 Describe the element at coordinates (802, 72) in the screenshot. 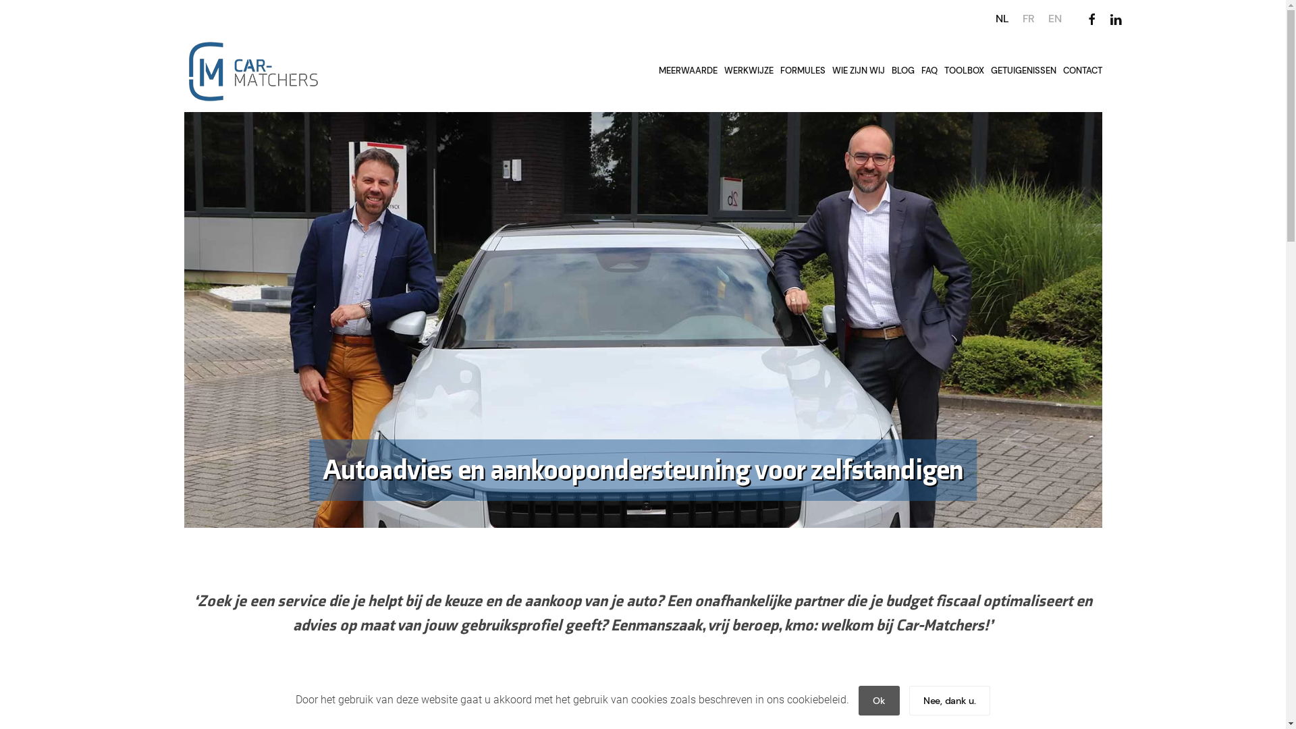

I see `FORMULES` at that location.